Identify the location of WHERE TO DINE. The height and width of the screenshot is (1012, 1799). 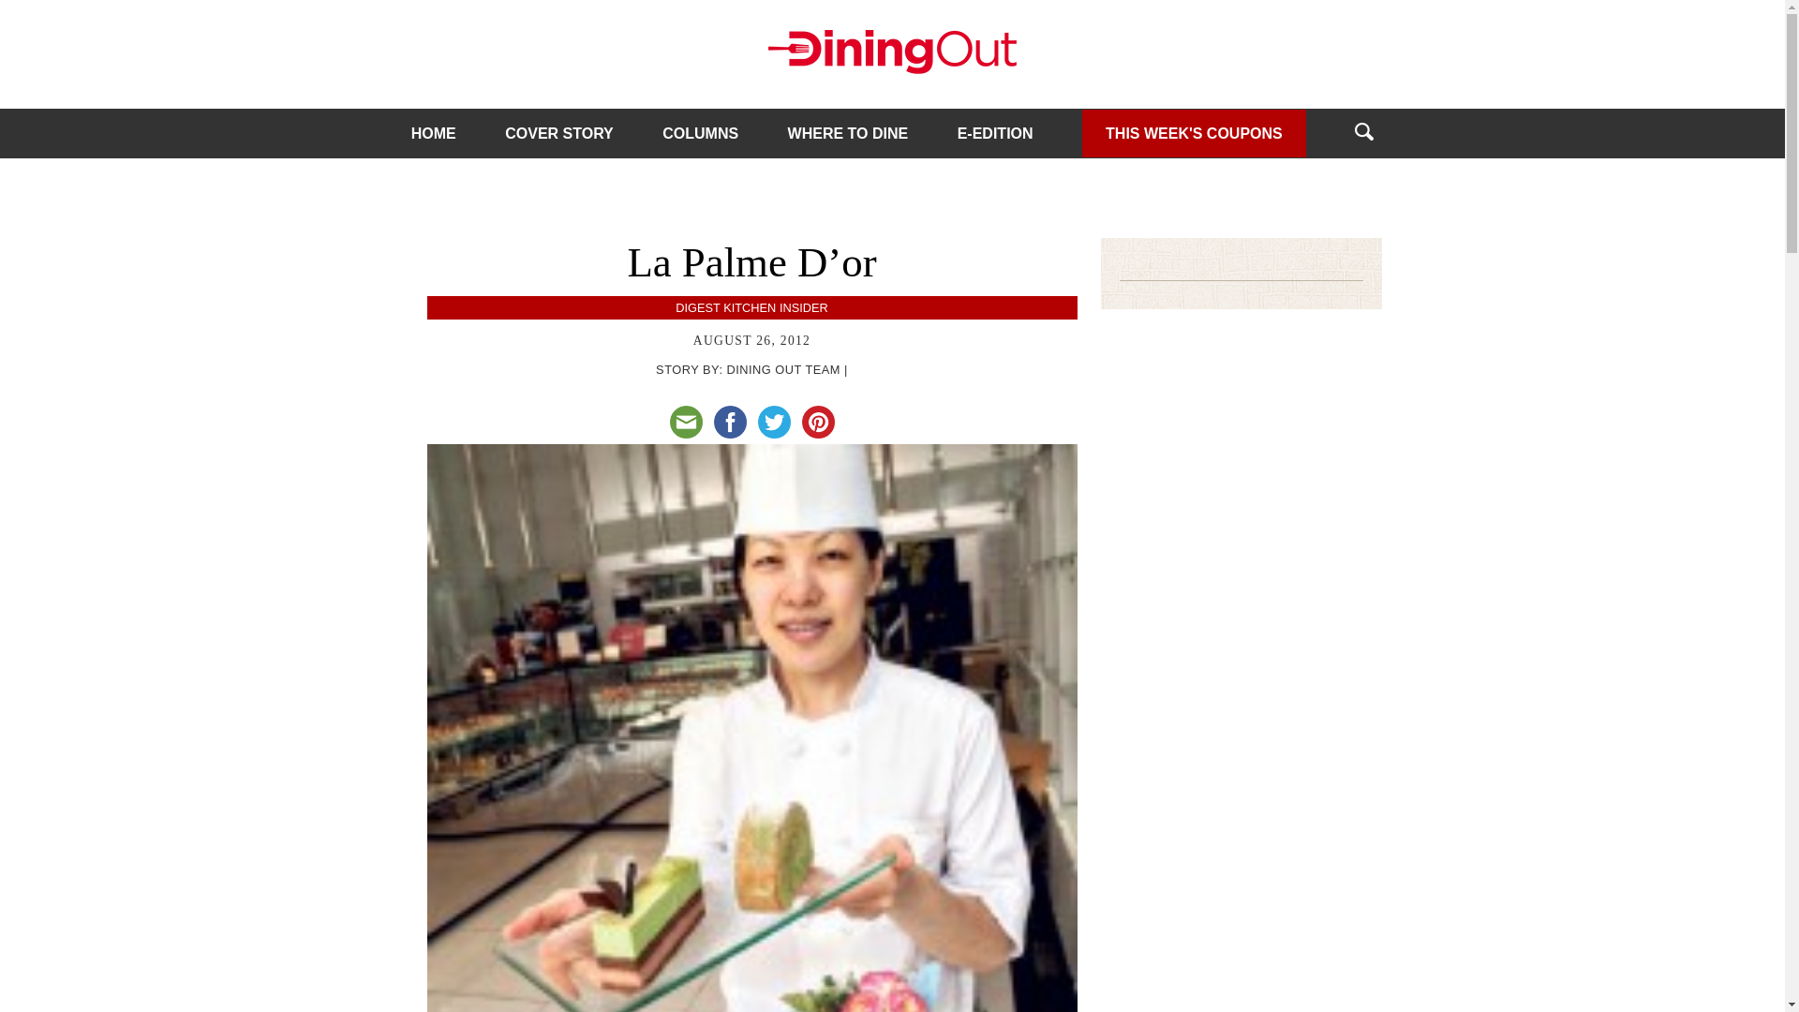
(847, 133).